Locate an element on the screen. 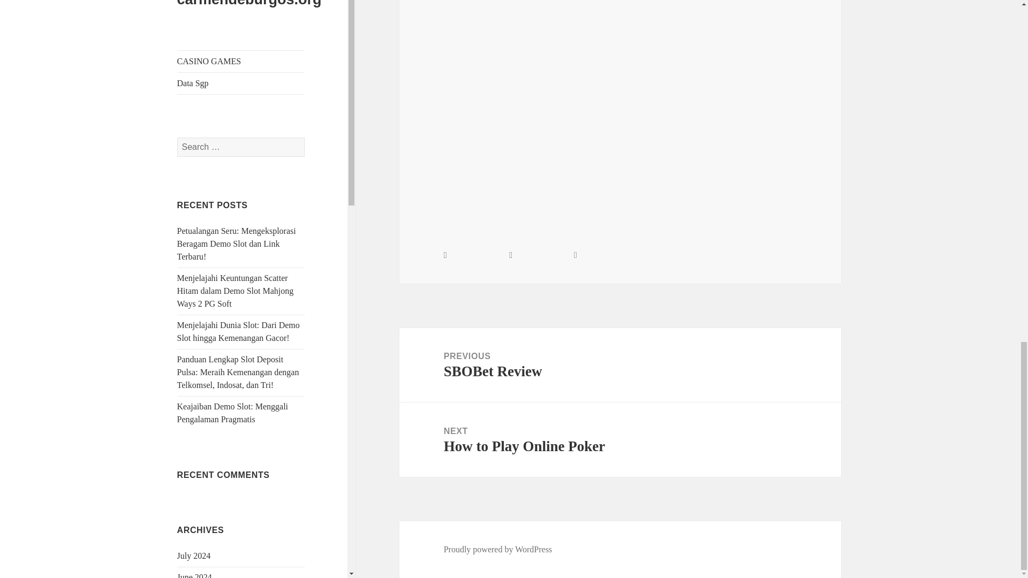 Image resolution: width=1028 pixels, height=578 pixels. April 2022 is located at coordinates (196, 338).